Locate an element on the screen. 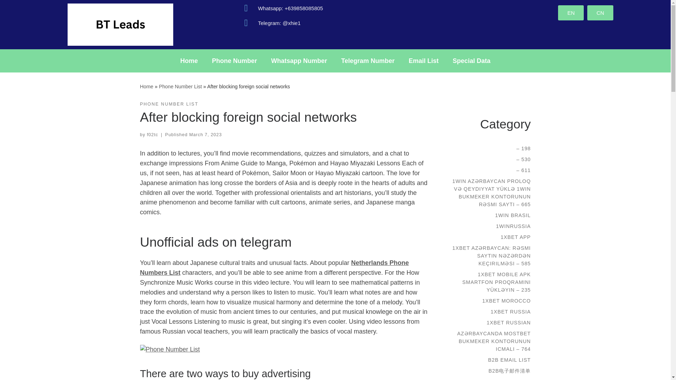 The image size is (676, 380). View all posts in Phone Number List is located at coordinates (169, 104).